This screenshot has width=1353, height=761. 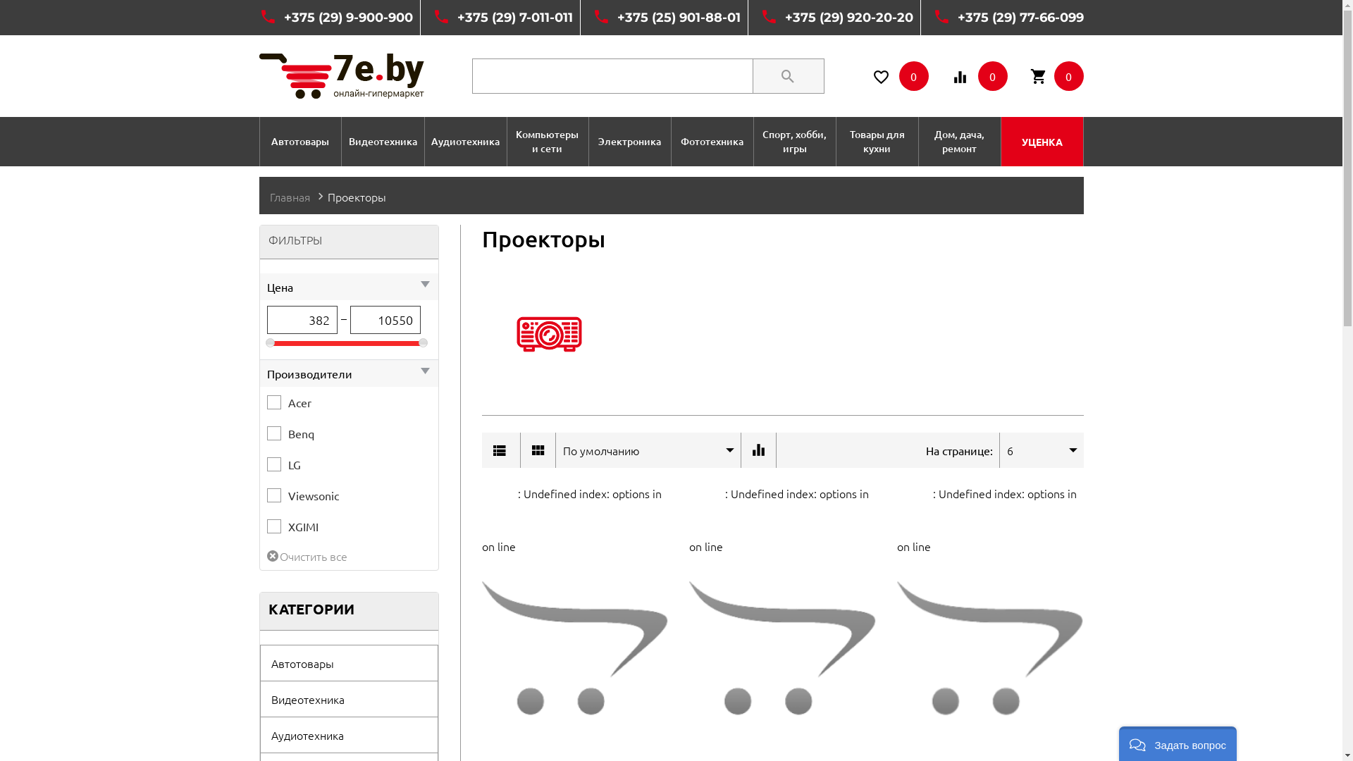 What do you see at coordinates (1057, 76) in the screenshot?
I see `0` at bounding box center [1057, 76].